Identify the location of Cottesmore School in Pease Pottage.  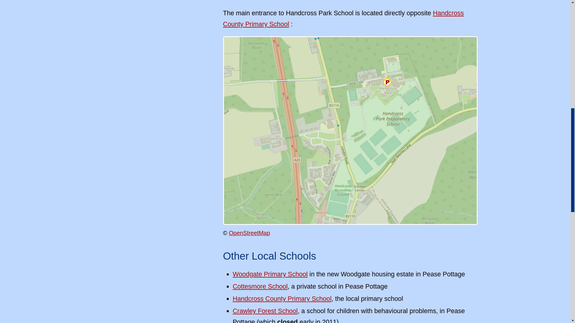
(260, 286).